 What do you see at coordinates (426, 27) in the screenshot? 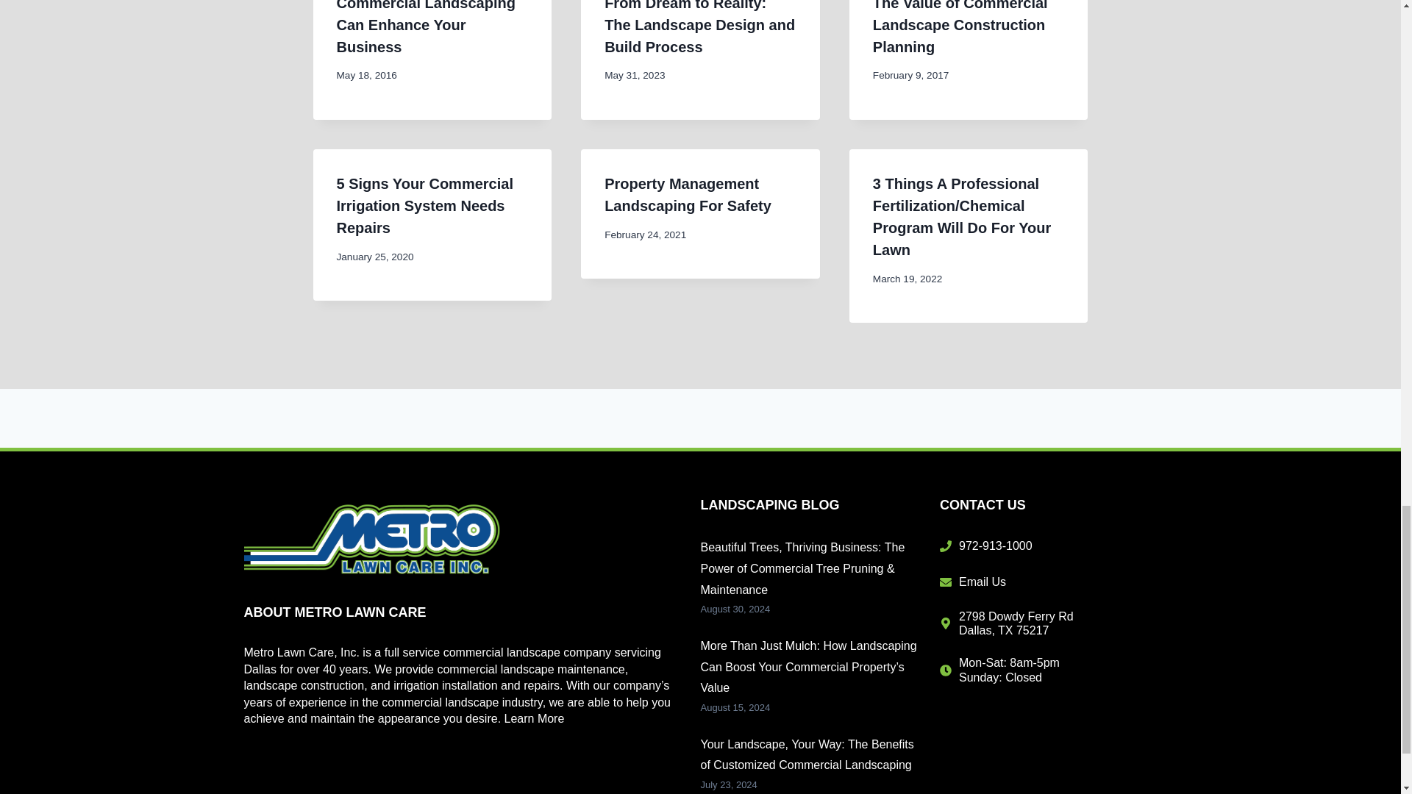
I see `Commercial Landscaping Can Enhance Your Business` at bounding box center [426, 27].